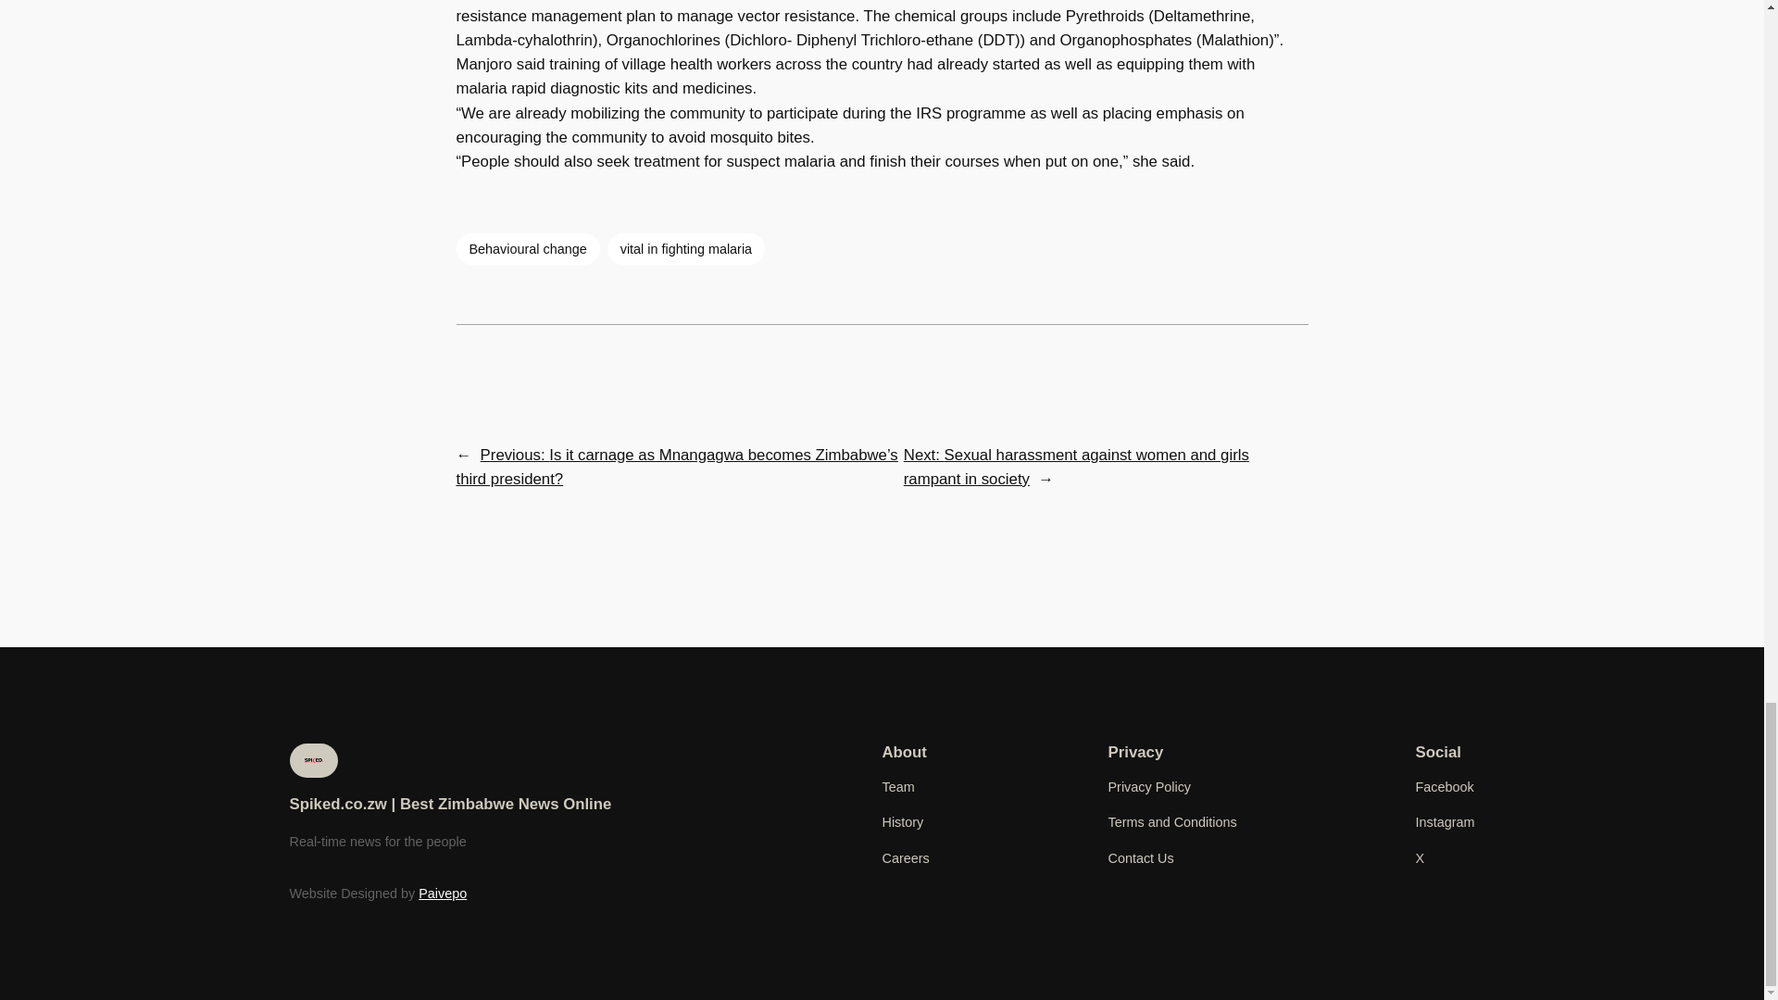 This screenshot has width=1778, height=1000. I want to click on Careers, so click(905, 857).